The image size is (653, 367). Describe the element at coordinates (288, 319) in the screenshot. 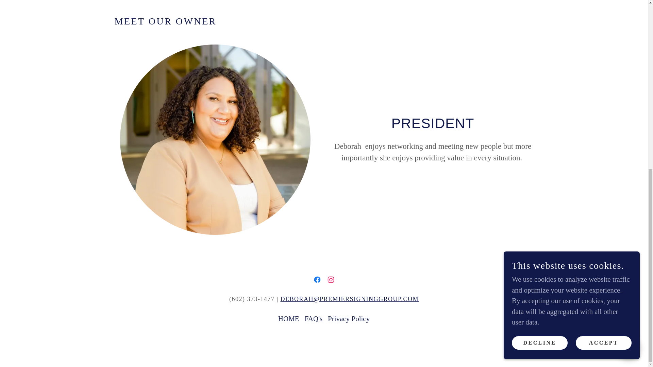

I see `HOME` at that location.